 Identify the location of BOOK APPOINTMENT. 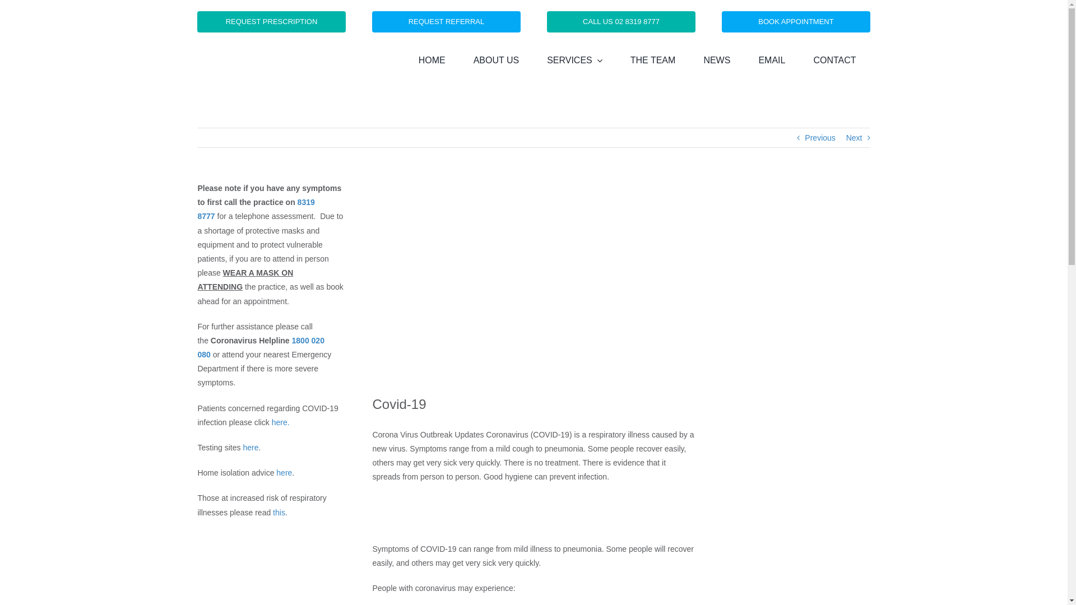
(796, 22).